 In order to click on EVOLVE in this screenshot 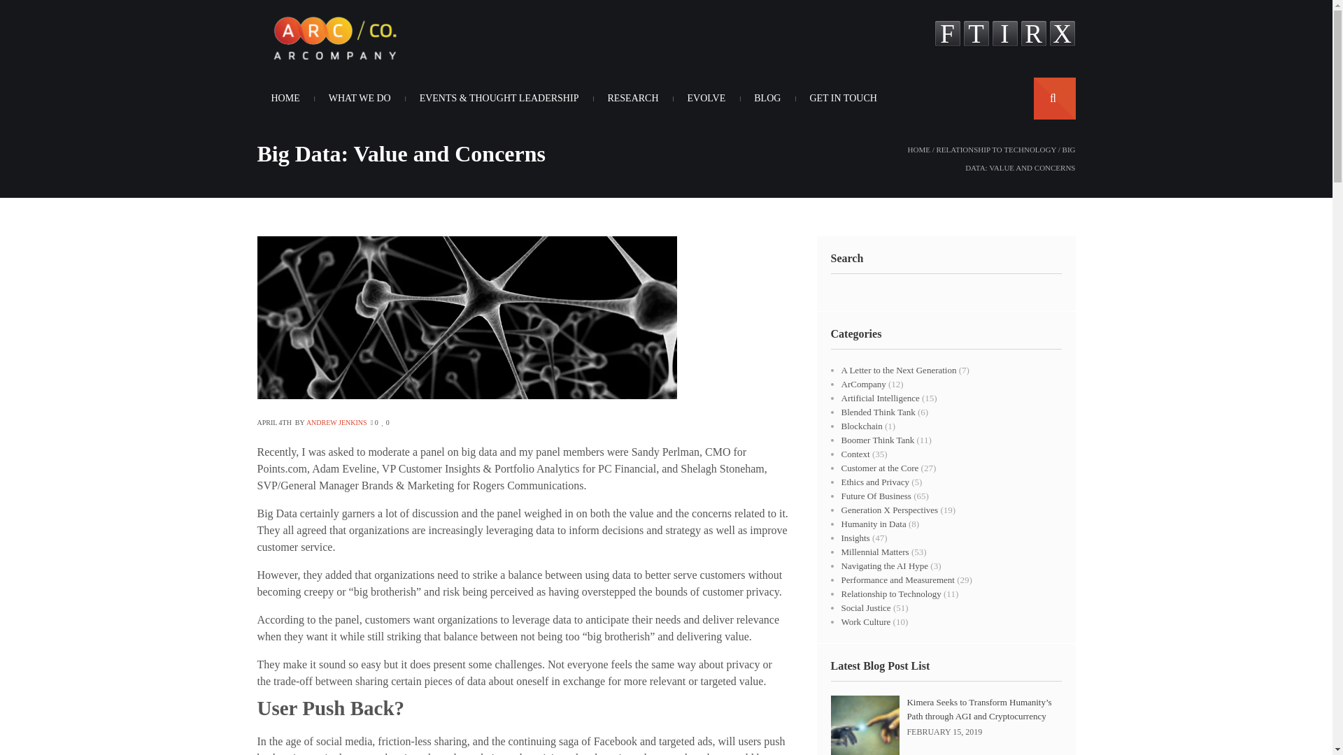, I will do `click(706, 98)`.